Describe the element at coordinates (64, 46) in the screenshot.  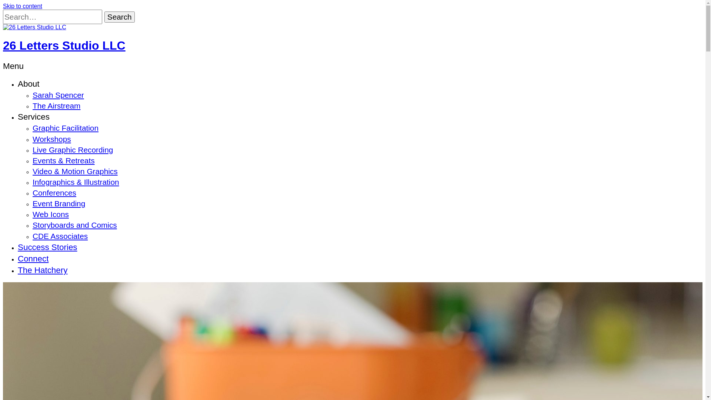
I see `26 Letters Studio LLC` at that location.